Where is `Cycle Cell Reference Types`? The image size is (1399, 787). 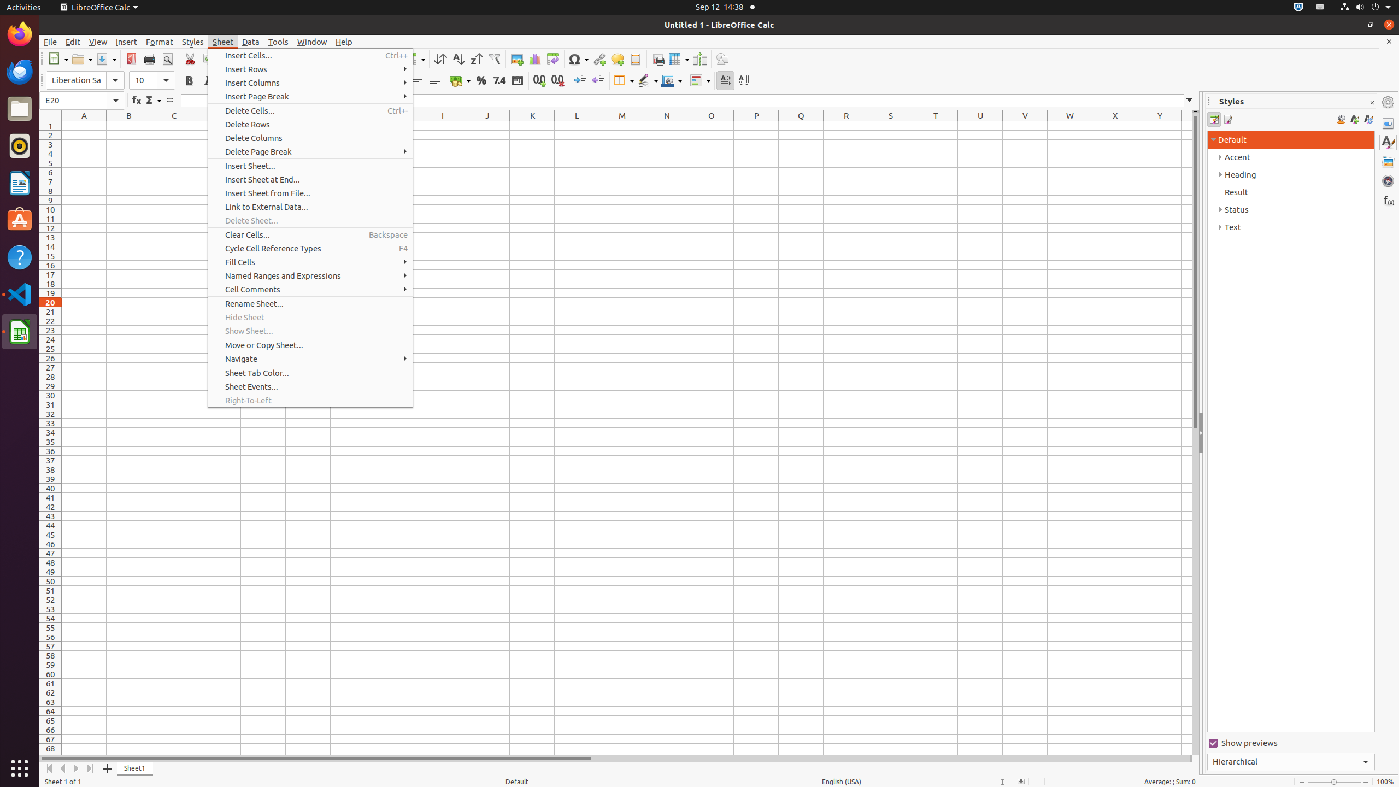 Cycle Cell Reference Types is located at coordinates (310, 248).